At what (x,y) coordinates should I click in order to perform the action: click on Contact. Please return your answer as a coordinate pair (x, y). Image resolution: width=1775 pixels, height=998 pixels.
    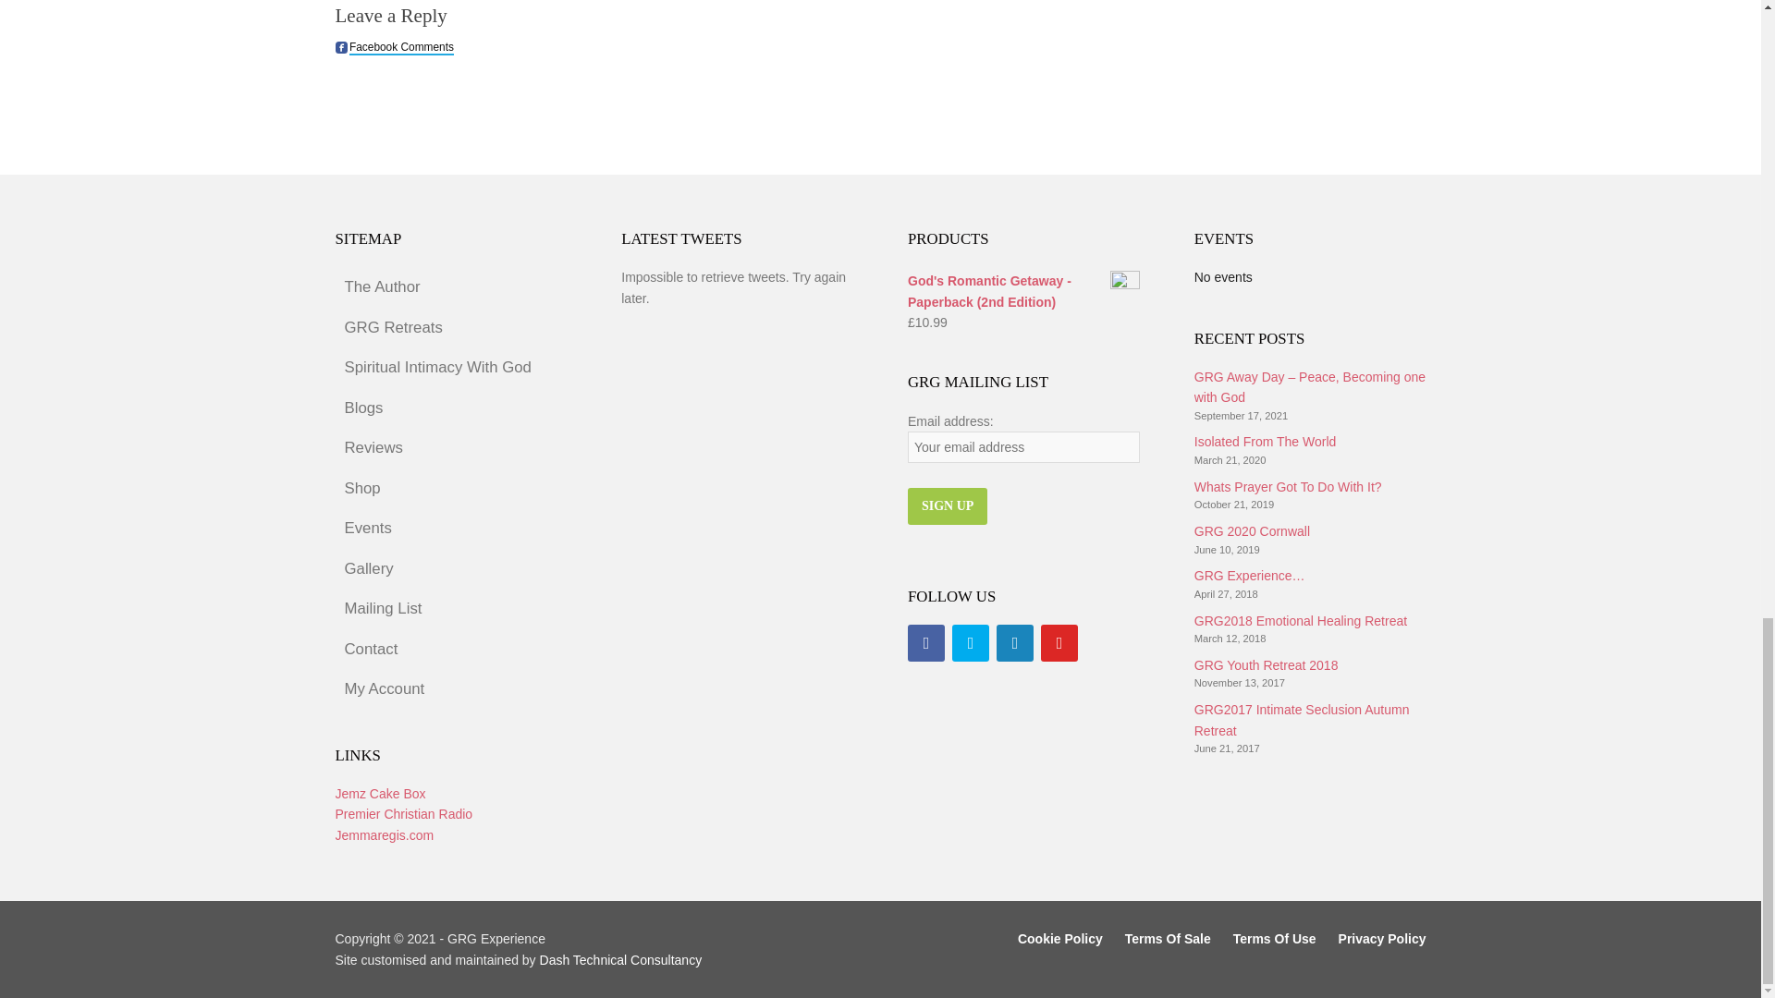
    Looking at the image, I should click on (450, 649).